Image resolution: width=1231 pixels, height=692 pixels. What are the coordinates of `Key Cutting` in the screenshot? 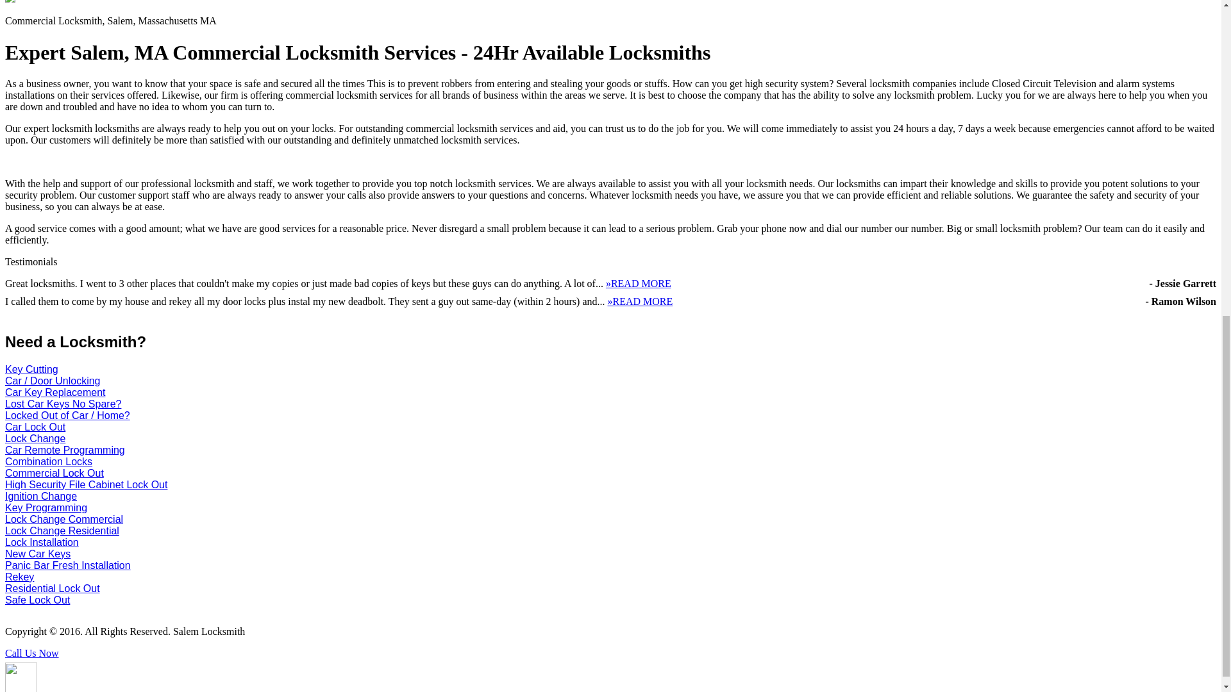 It's located at (31, 369).